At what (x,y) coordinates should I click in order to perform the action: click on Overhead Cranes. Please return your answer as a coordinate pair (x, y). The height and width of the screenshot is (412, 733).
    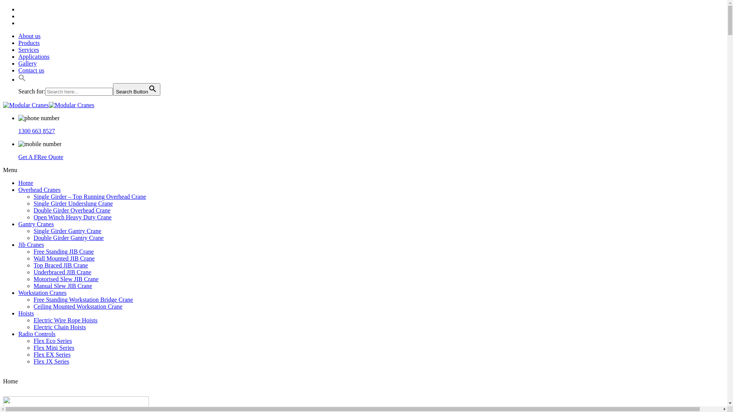
    Looking at the image, I should click on (40, 190).